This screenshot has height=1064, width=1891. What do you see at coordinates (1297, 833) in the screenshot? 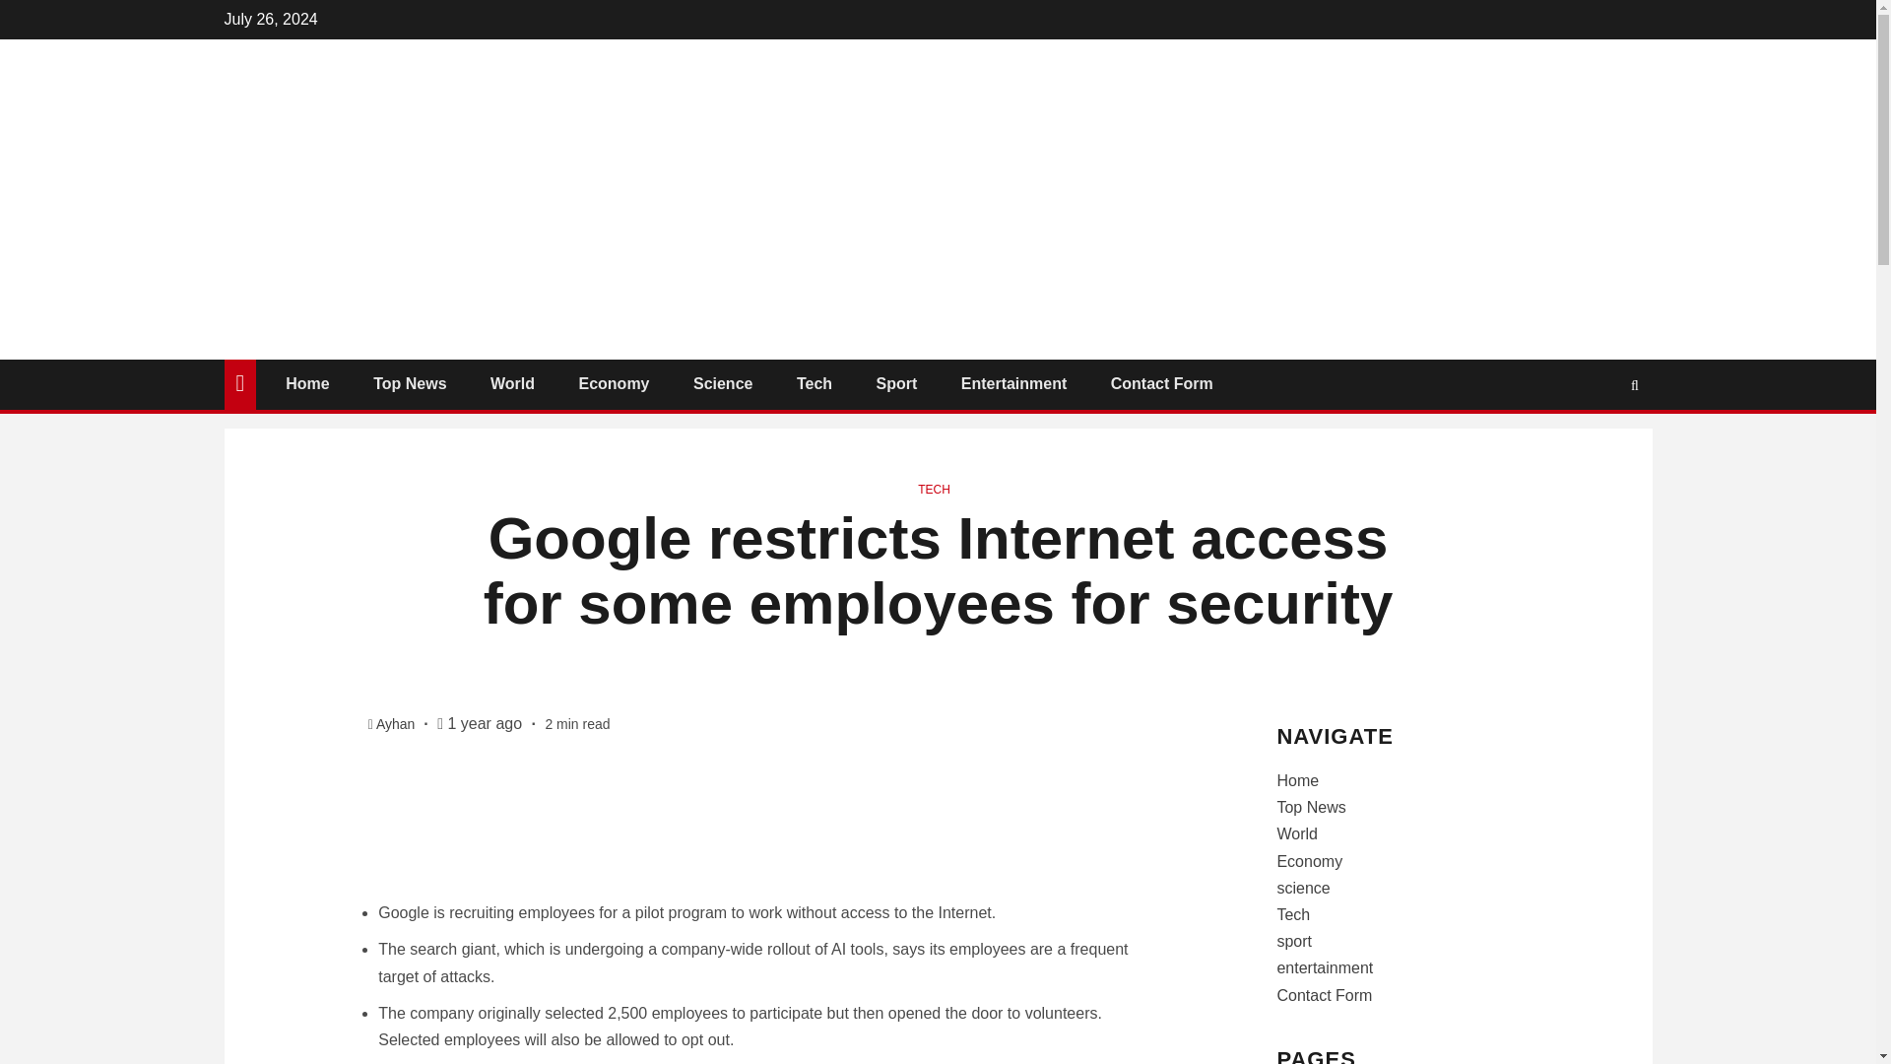
I see `World` at bounding box center [1297, 833].